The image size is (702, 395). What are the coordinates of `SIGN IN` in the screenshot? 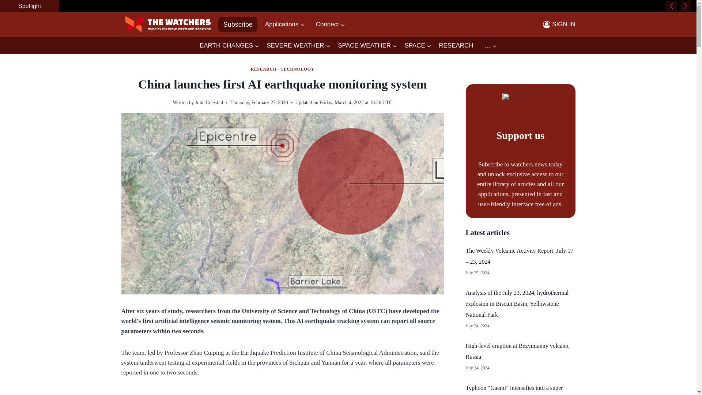 It's located at (559, 24).